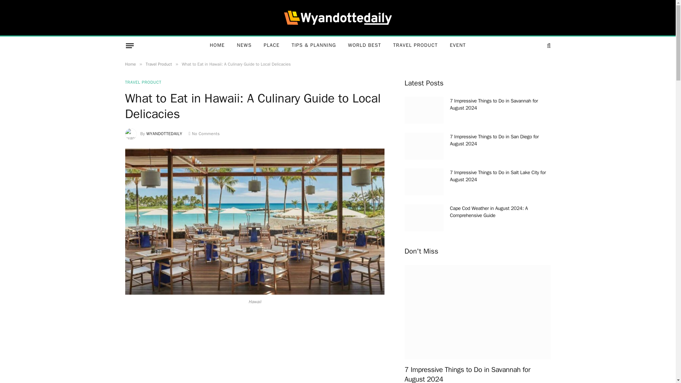 This screenshot has width=681, height=383. Describe the element at coordinates (143, 82) in the screenshot. I see `TRAVEL PRODUCT` at that location.